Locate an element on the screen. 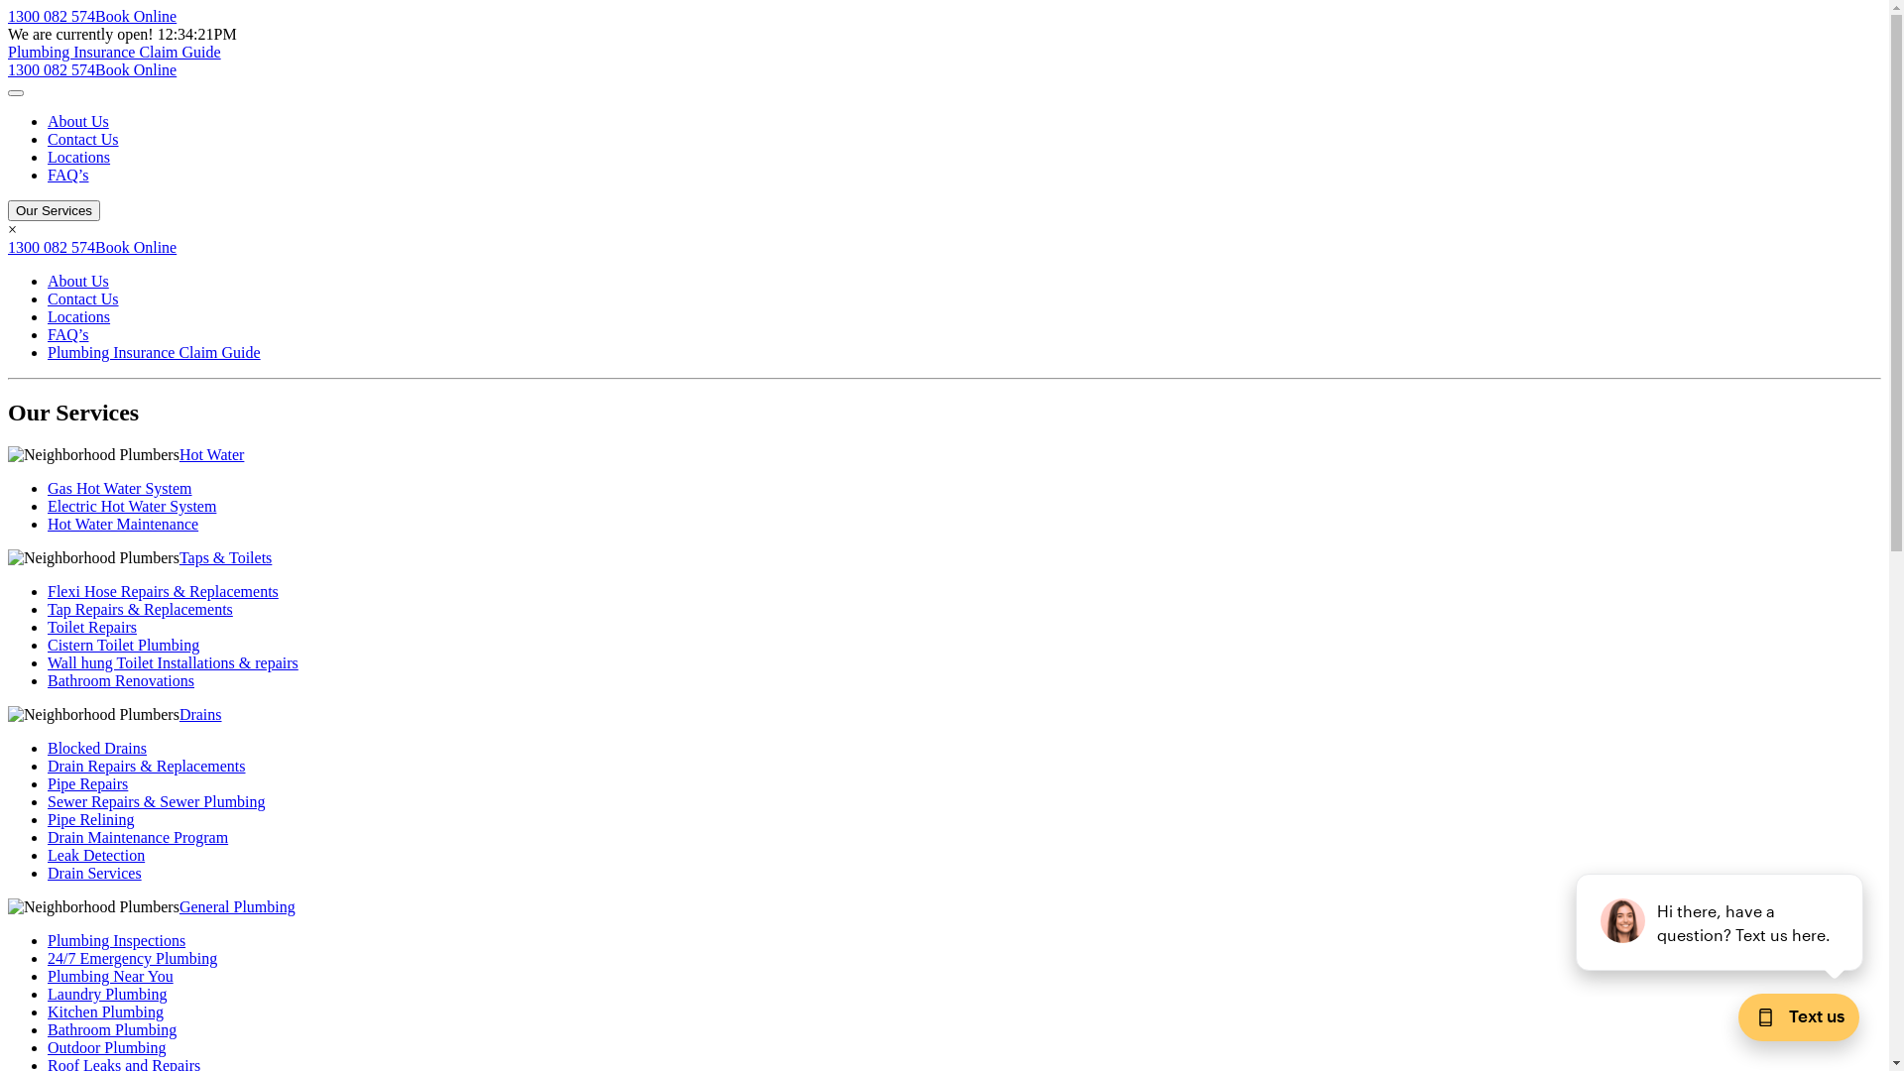  Hot Water Maintenance is located at coordinates (123, 524).